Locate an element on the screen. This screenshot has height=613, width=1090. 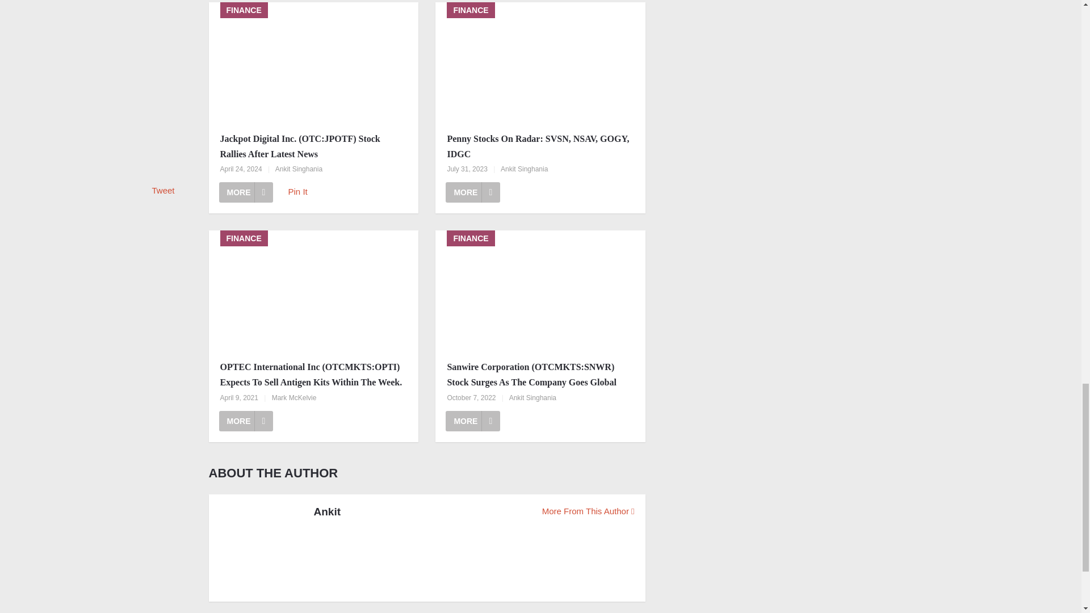
Posts by Ankit Singhania is located at coordinates (524, 169).